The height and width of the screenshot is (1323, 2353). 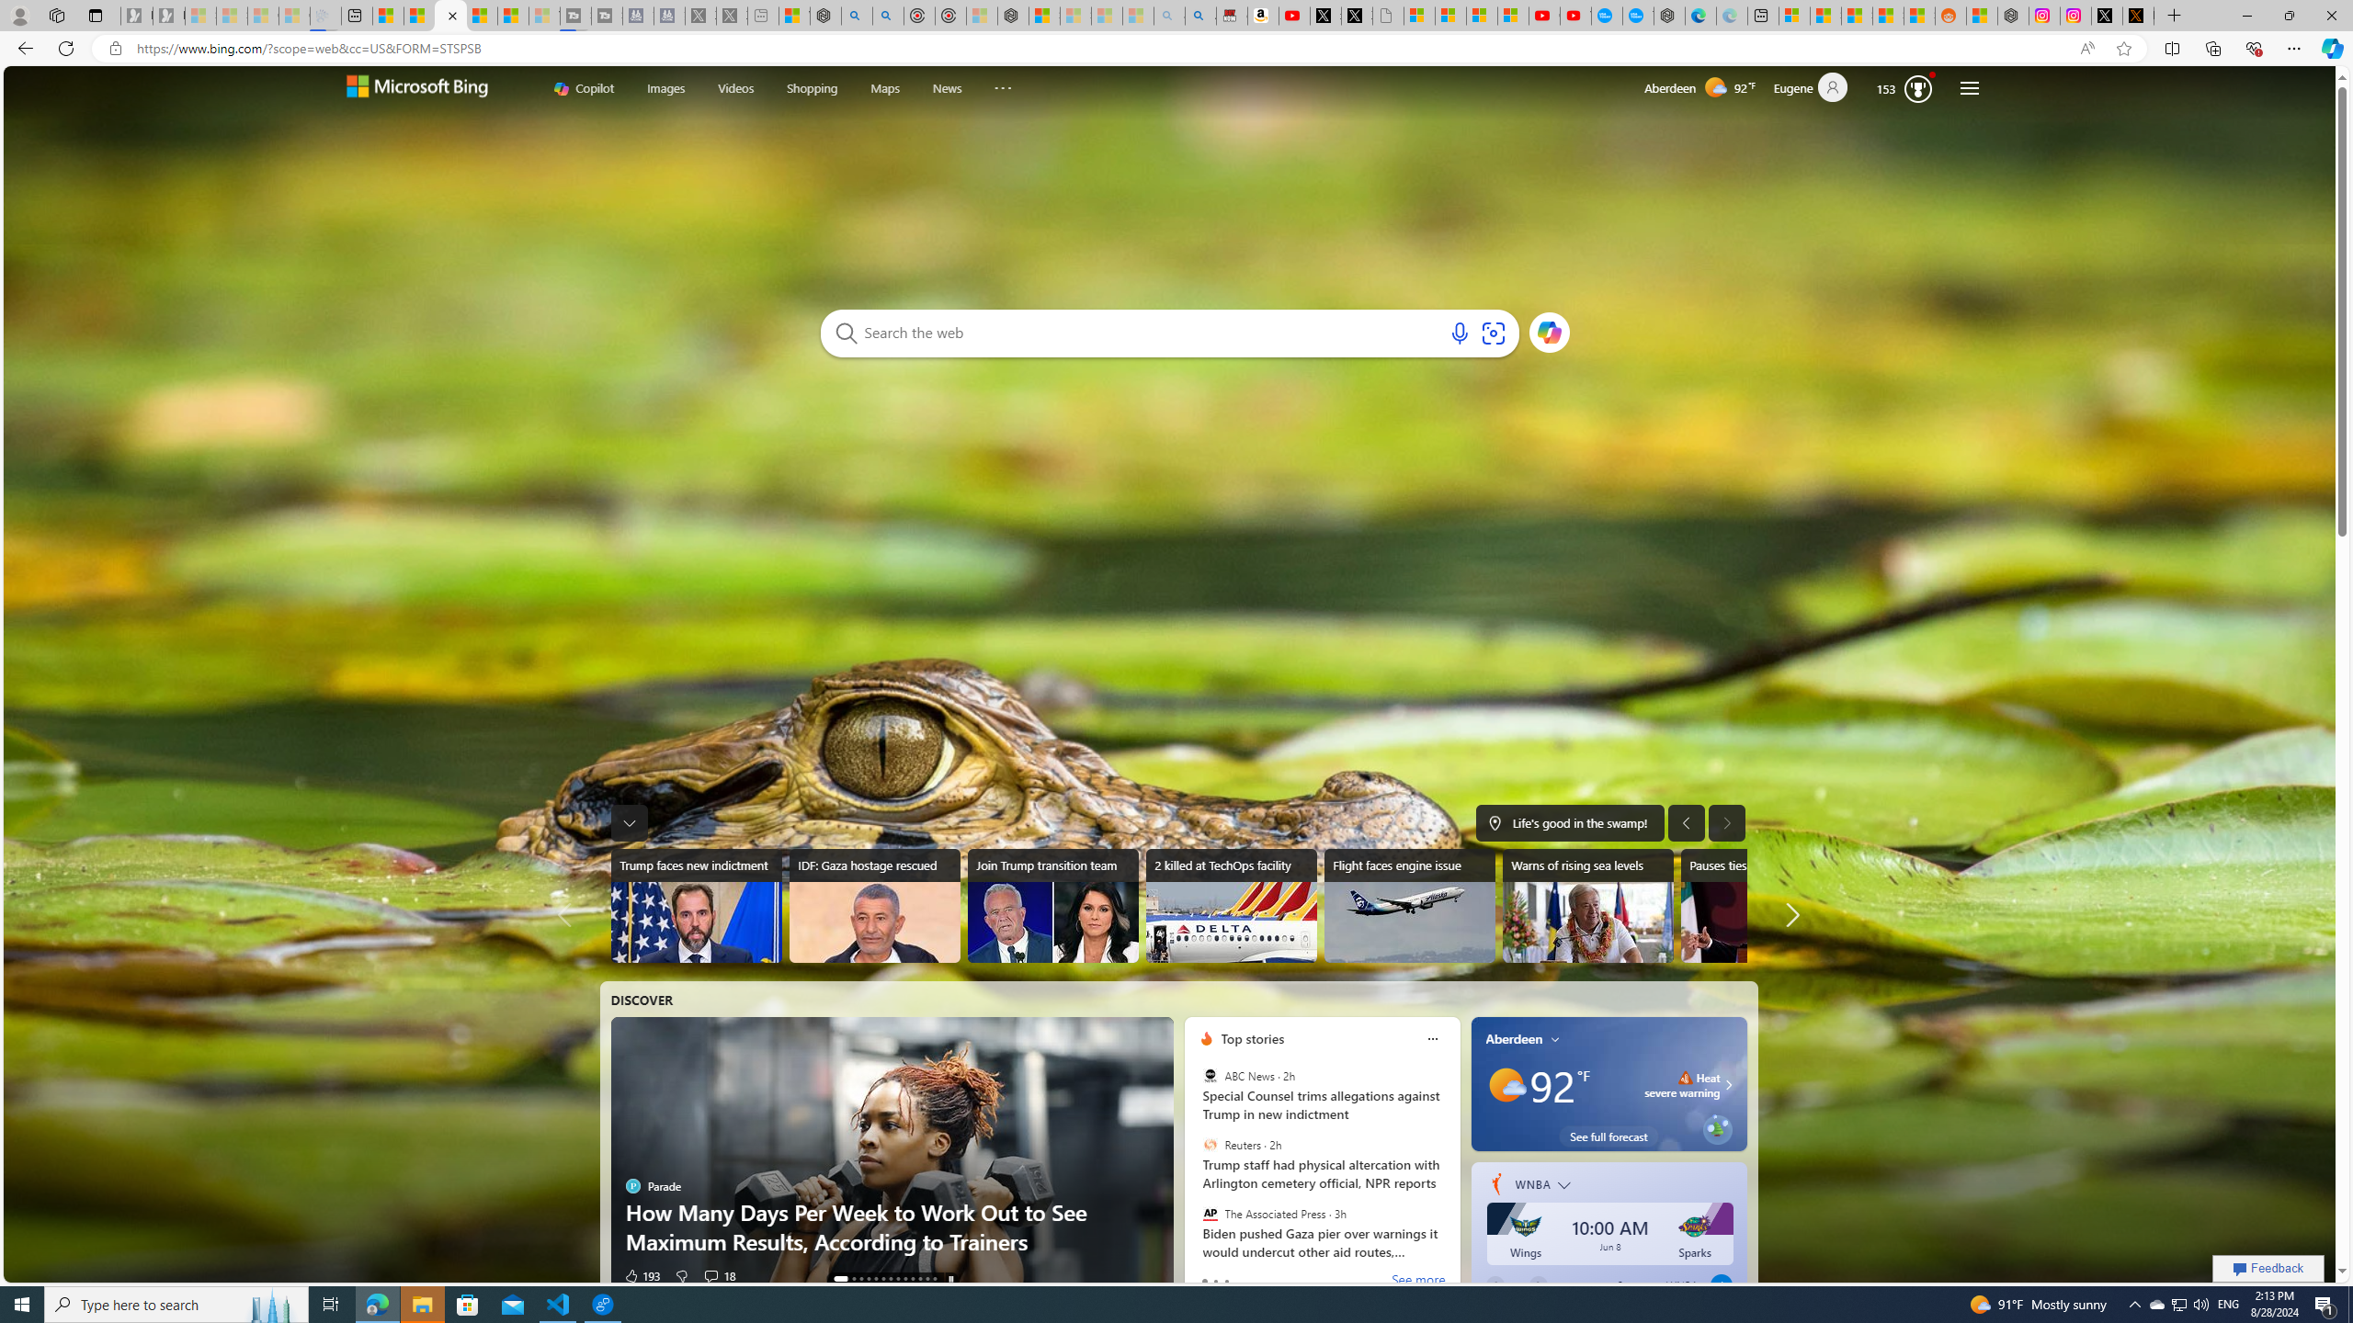 I want to click on AutomationID: tab-1, so click(x=847, y=1279).